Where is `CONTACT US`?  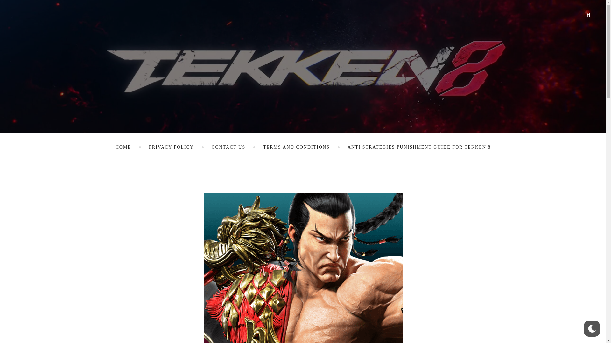 CONTACT US is located at coordinates (228, 147).